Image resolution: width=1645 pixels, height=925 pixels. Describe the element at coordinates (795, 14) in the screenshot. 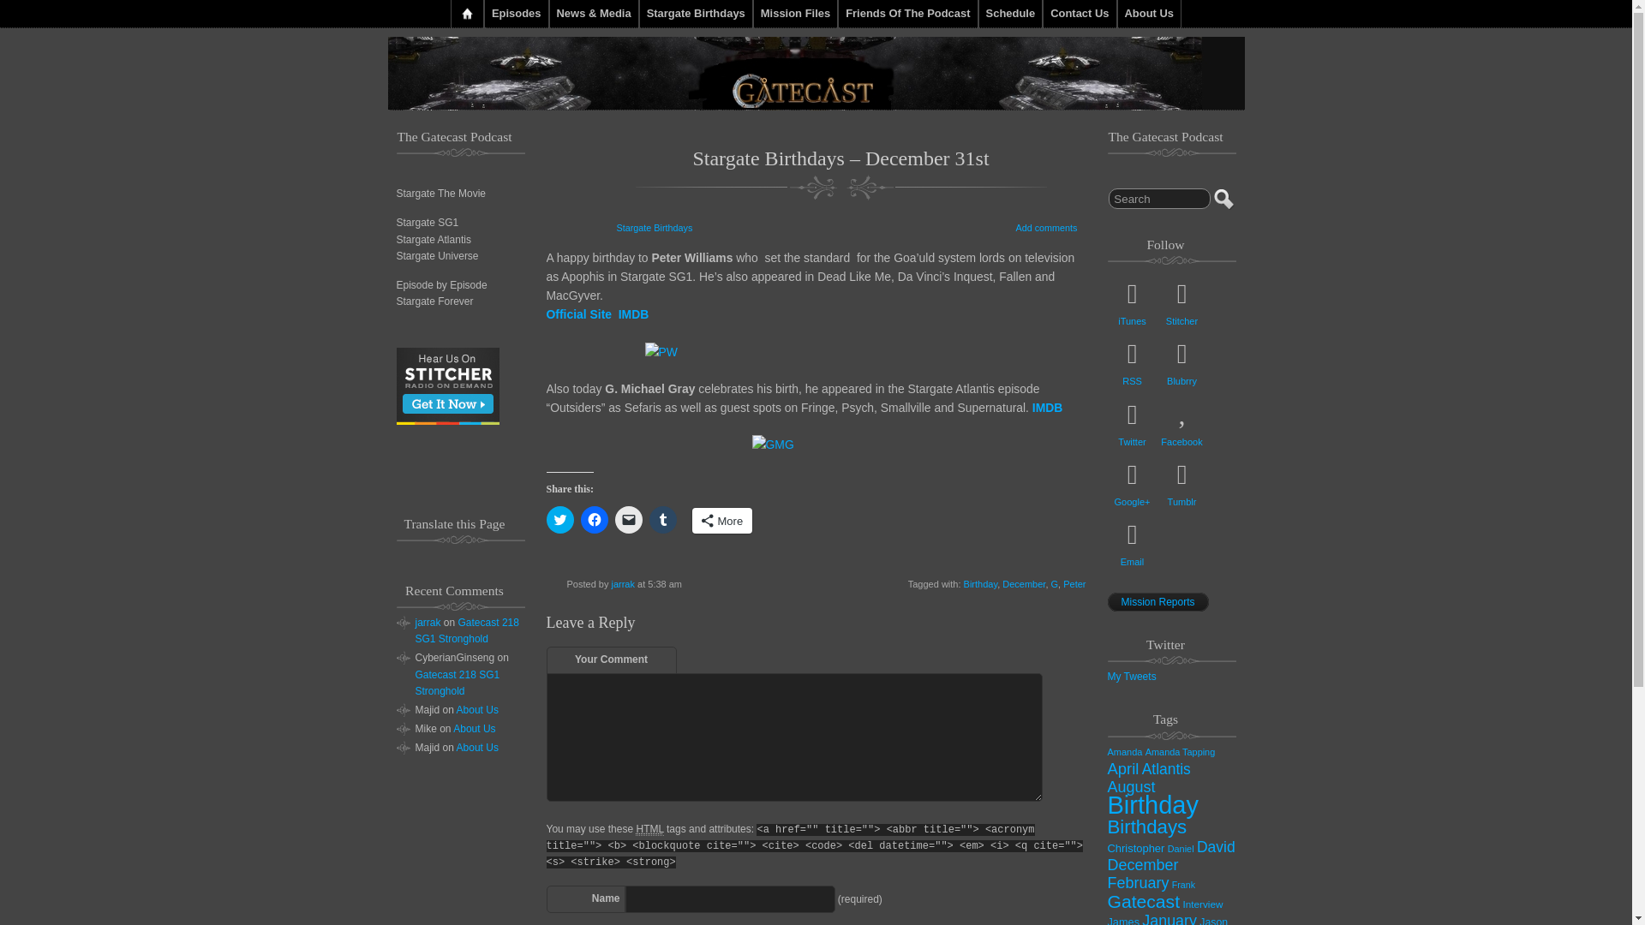

I see `Mission Files` at that location.